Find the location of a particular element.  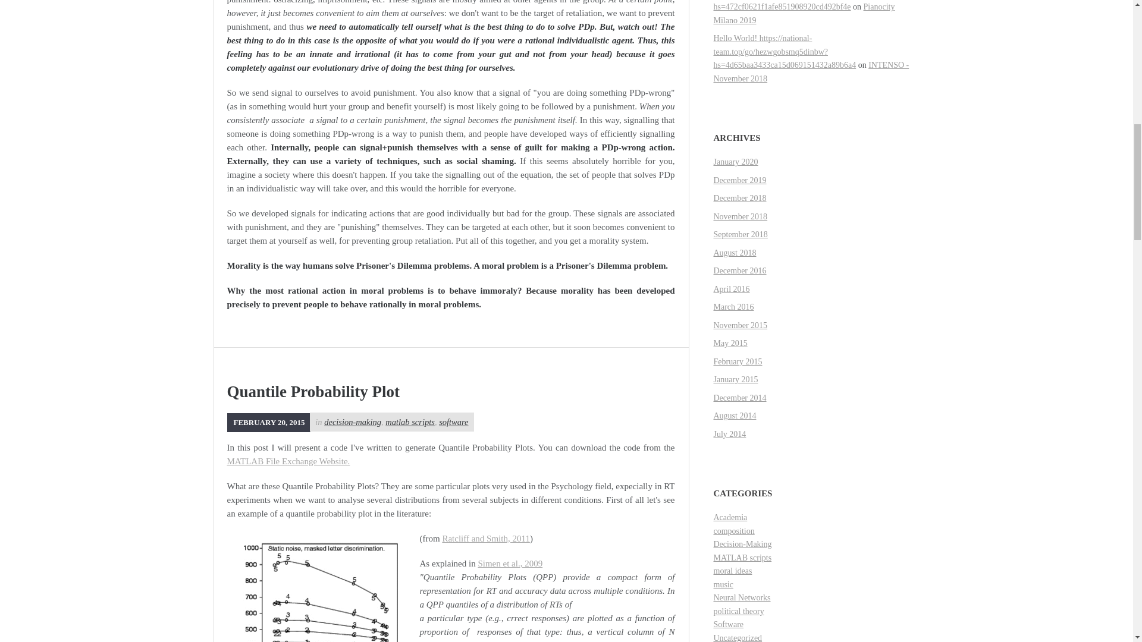

software is located at coordinates (453, 422).